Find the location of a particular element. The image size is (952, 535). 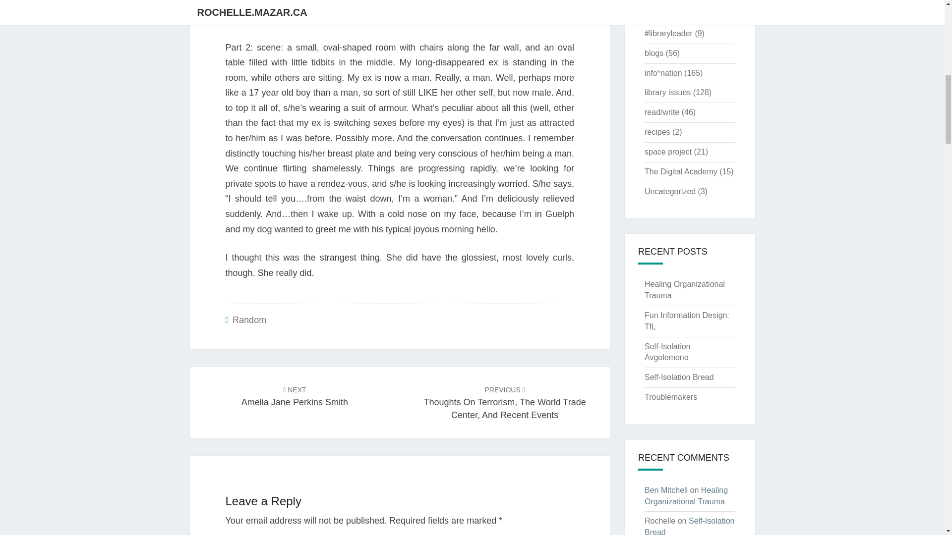

Healing Organizational Trauma is located at coordinates (686, 495).